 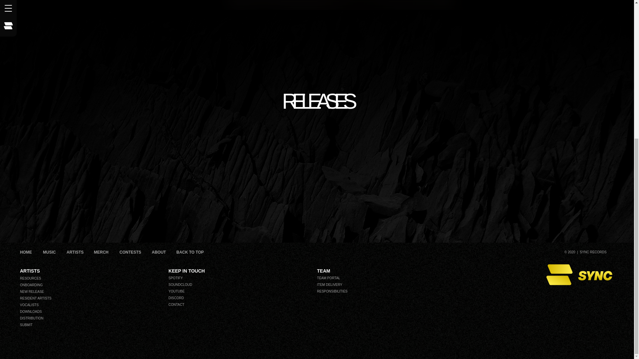 What do you see at coordinates (49, 253) in the screenshot?
I see `MUSIC` at bounding box center [49, 253].